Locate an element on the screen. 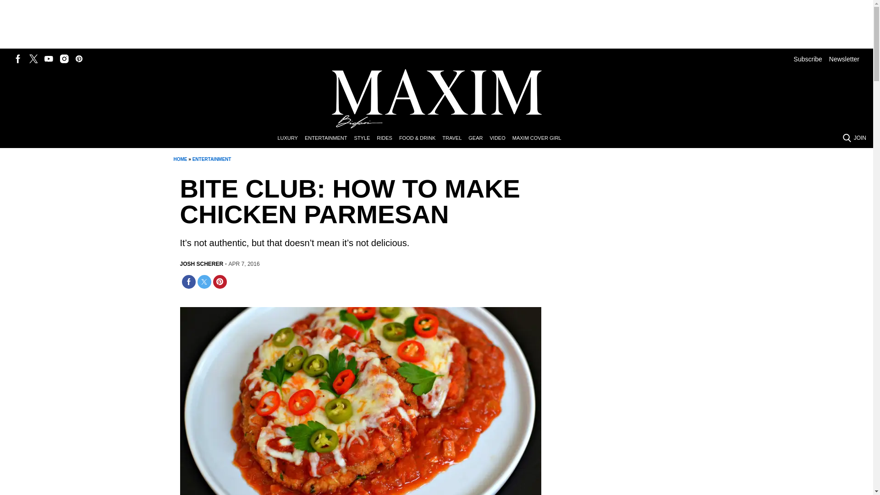 The height and width of the screenshot is (495, 880). VIDEO is located at coordinates (500, 138).